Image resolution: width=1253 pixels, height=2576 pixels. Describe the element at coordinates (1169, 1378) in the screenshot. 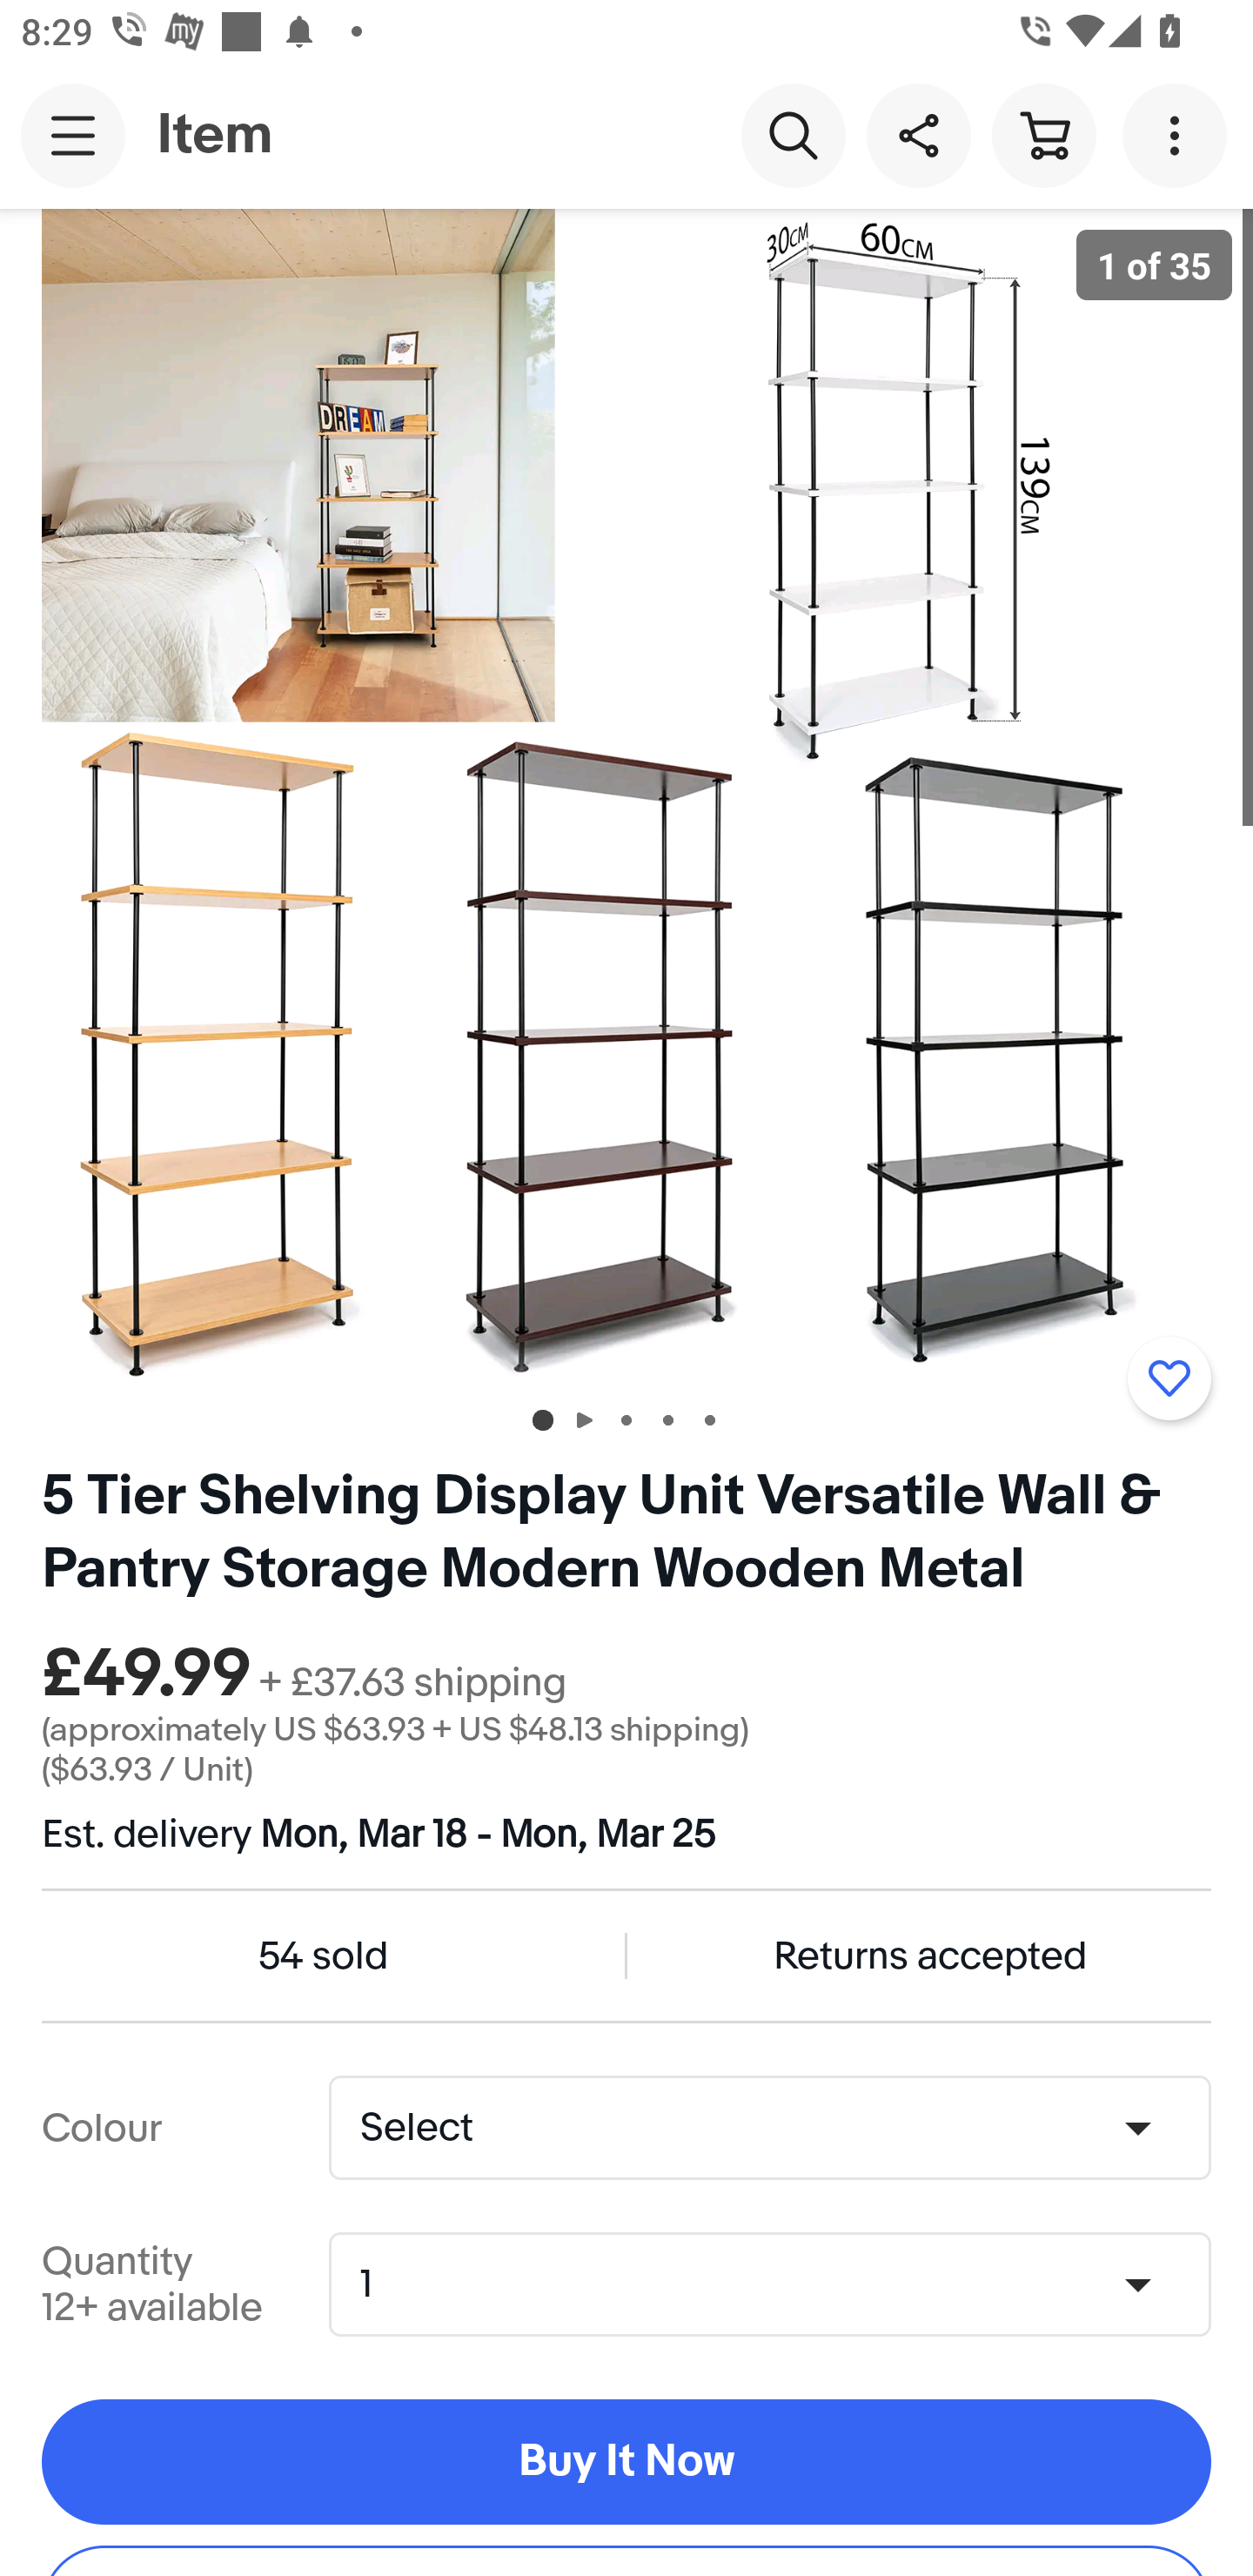

I see `Add to watchlist` at that location.